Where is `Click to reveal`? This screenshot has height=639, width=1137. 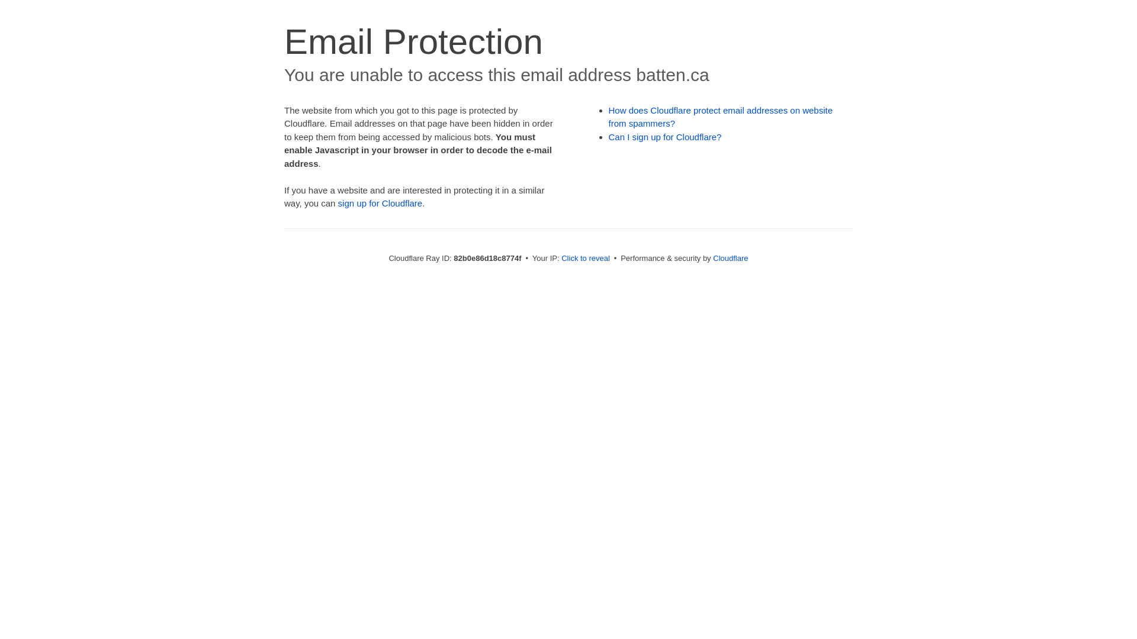
Click to reveal is located at coordinates (586, 258).